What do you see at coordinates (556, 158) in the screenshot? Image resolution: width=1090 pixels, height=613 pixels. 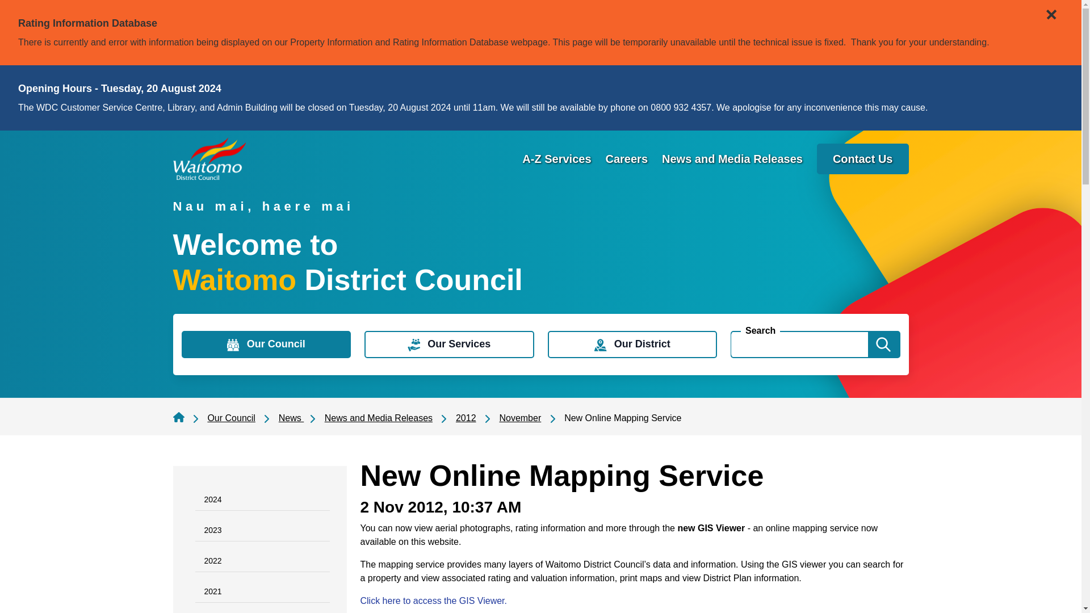 I see `A-Z Services` at bounding box center [556, 158].